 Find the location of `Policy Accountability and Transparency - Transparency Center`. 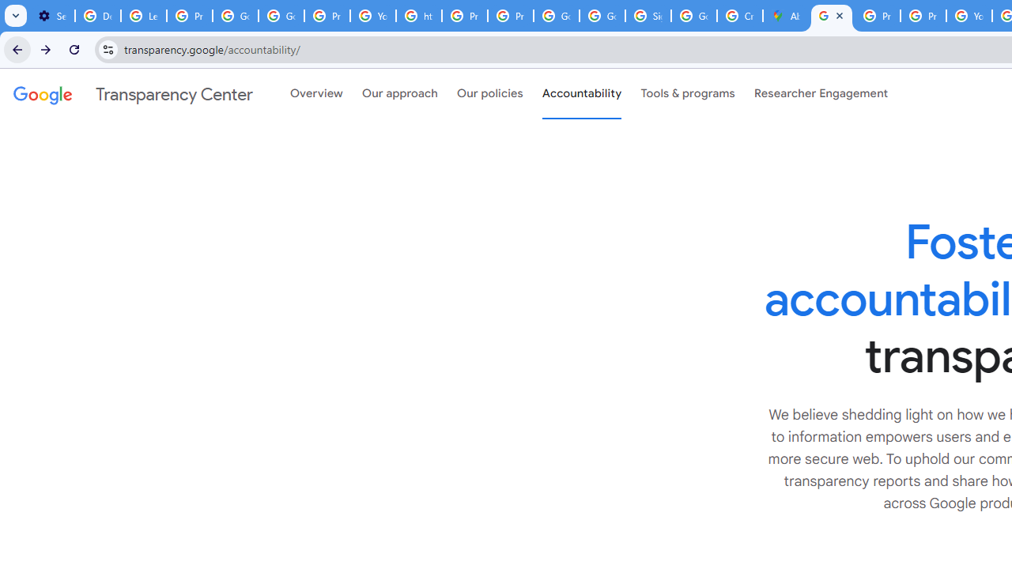

Policy Accountability and Transparency - Transparency Center is located at coordinates (832, 16).